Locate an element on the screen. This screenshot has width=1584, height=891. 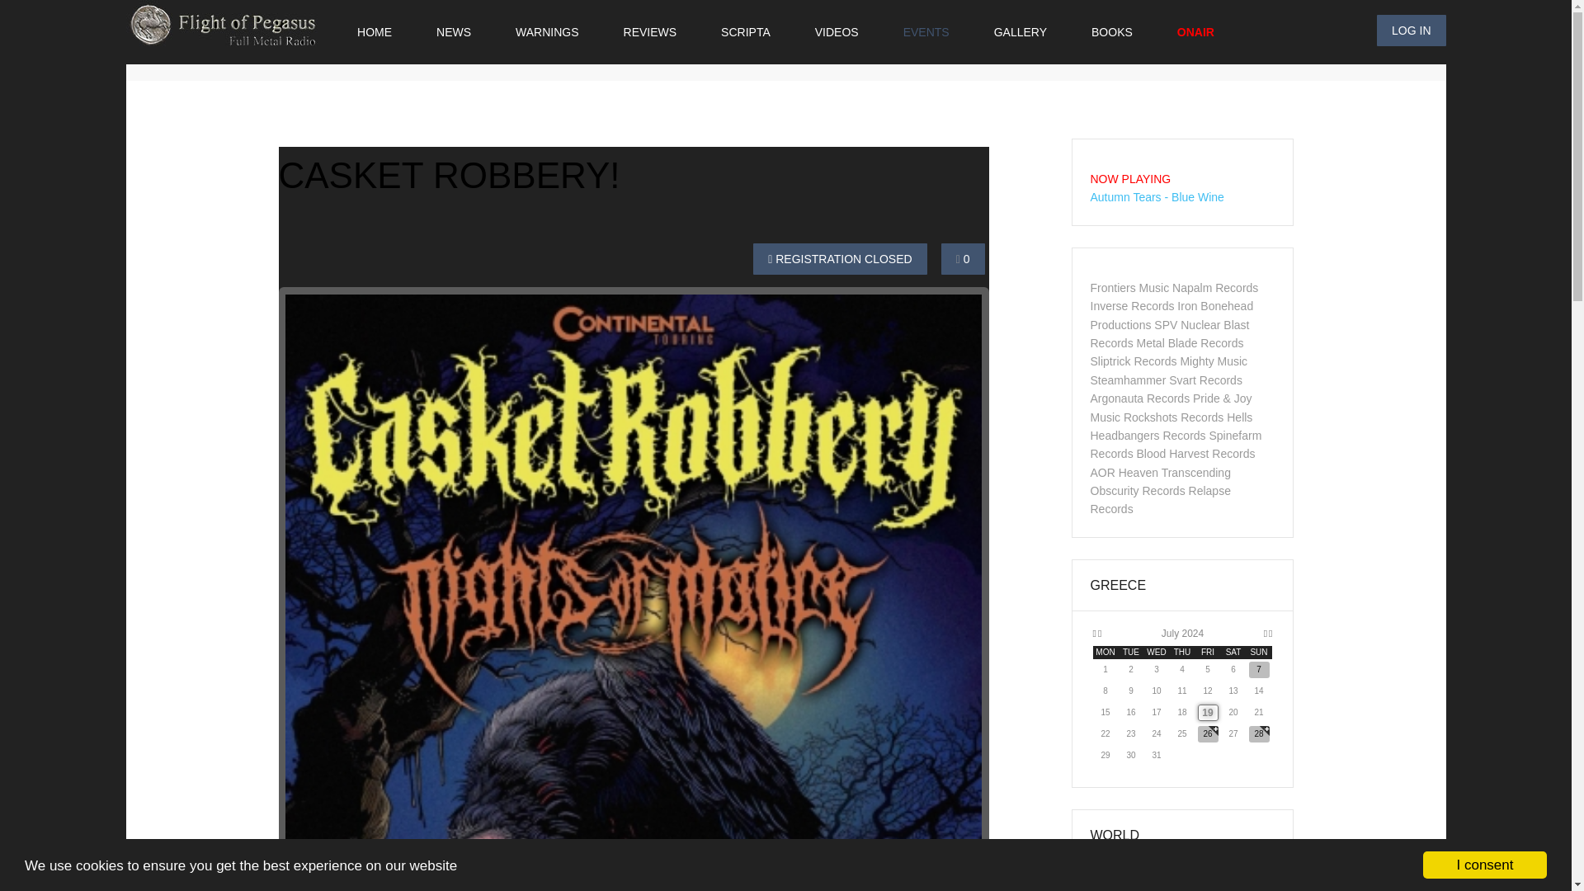
 REGISTRATION CLOSED is located at coordinates (840, 258).